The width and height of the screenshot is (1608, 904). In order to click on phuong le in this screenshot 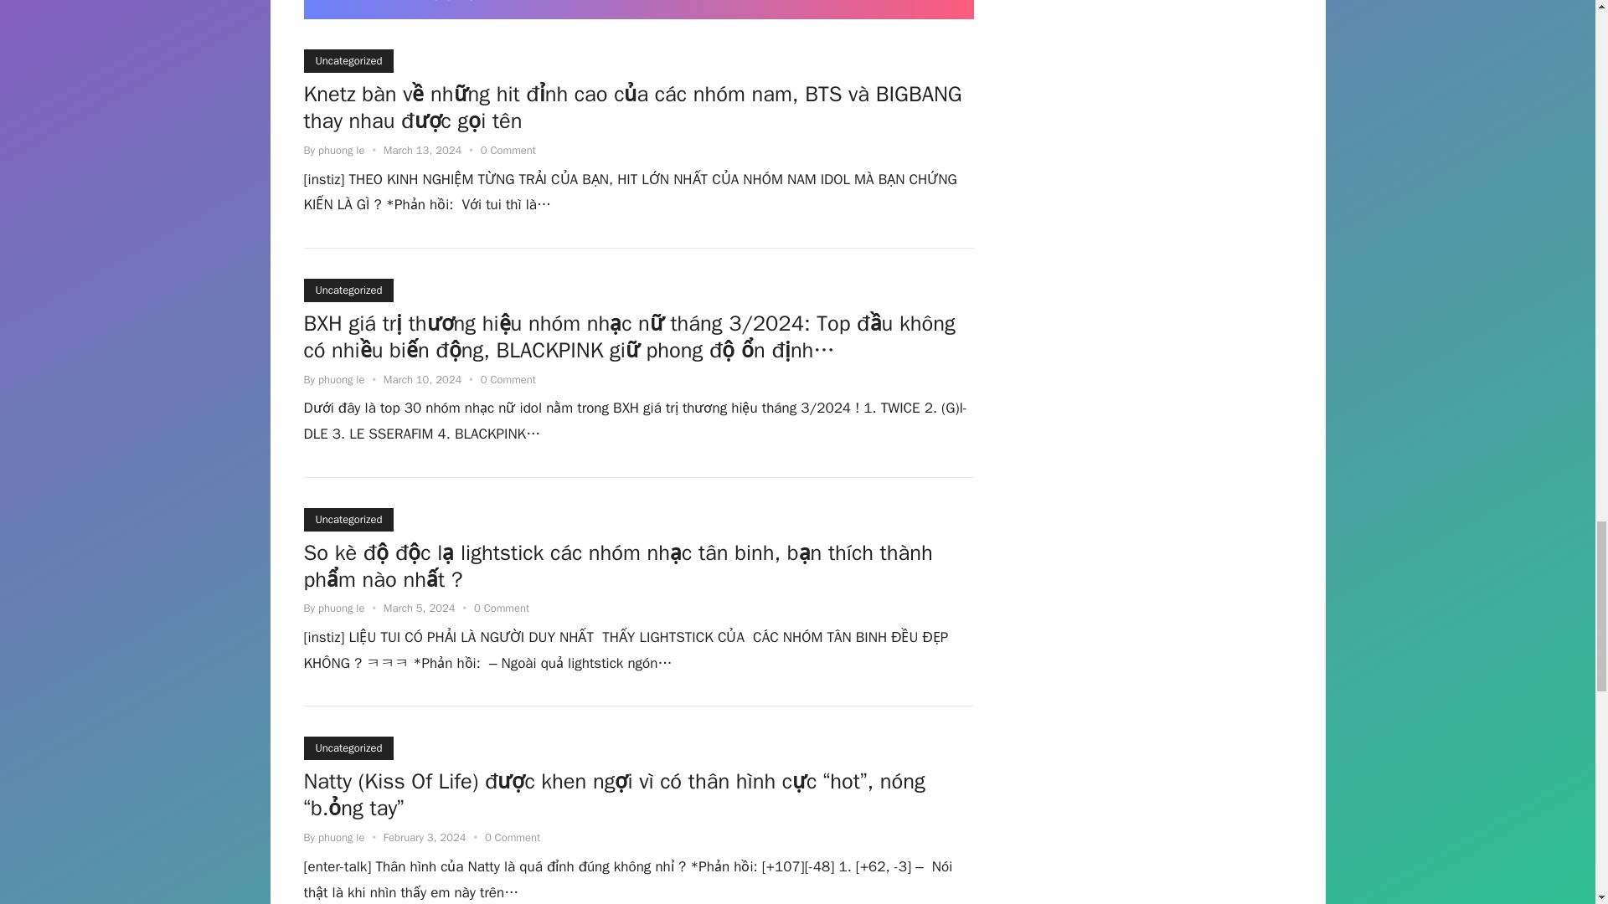, I will do `click(342, 149)`.